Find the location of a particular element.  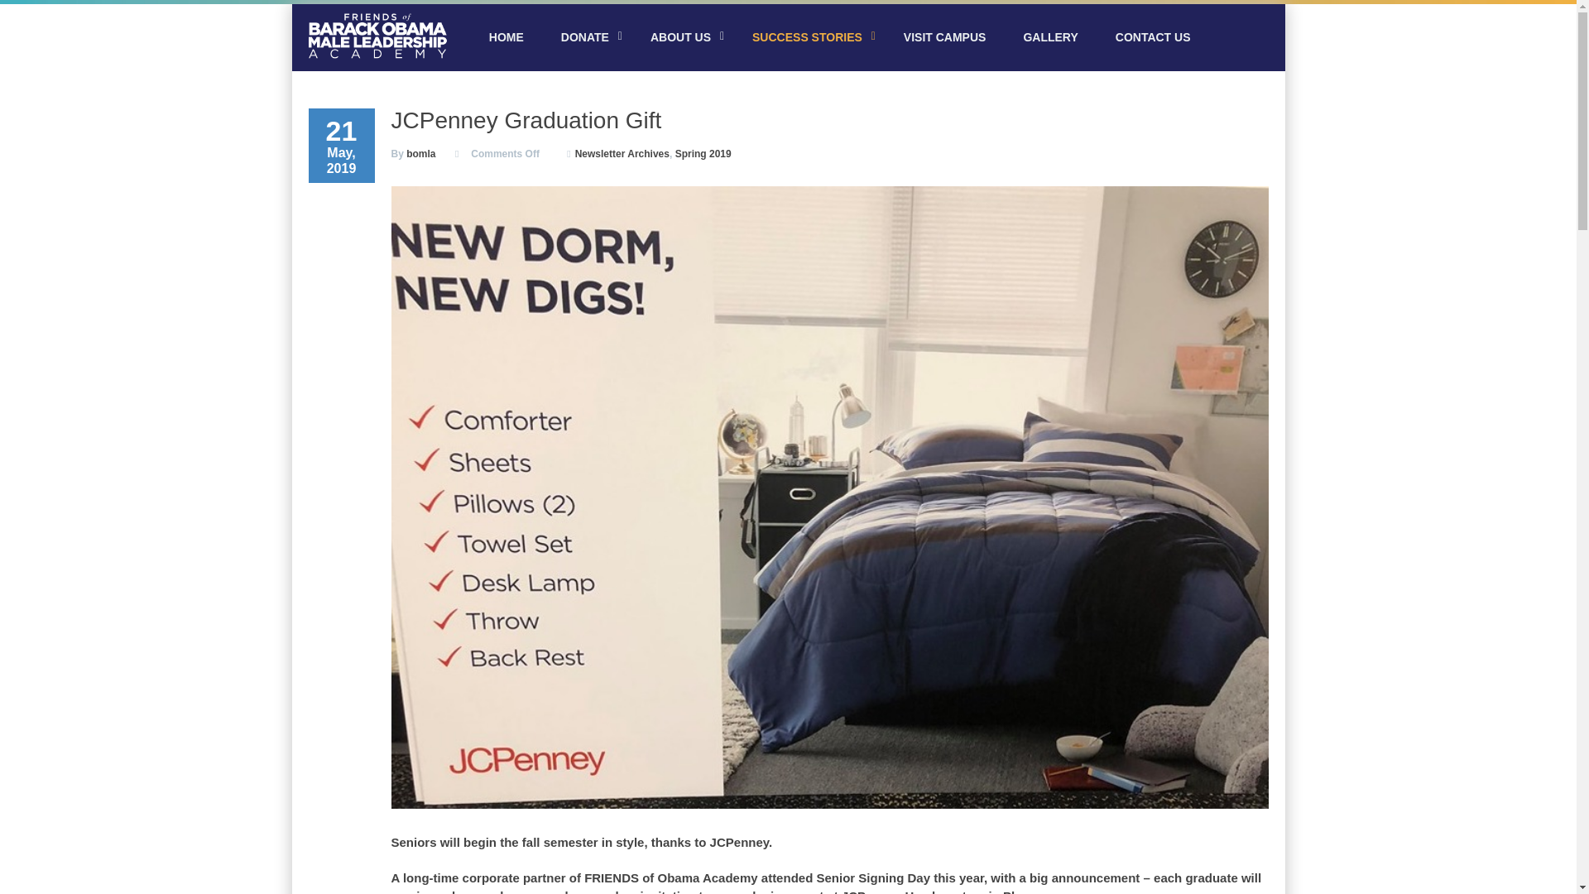

CONTACT US is located at coordinates (1154, 37).